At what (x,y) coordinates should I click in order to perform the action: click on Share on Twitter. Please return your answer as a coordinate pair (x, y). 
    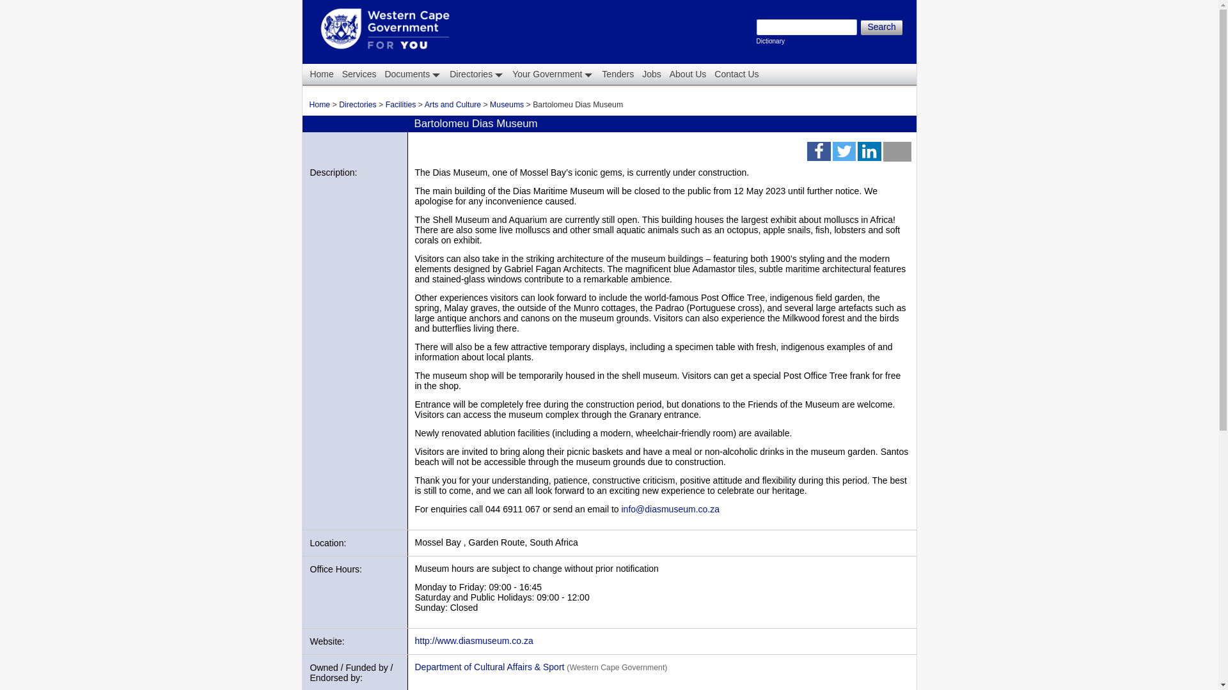
    Looking at the image, I should click on (818, 154).